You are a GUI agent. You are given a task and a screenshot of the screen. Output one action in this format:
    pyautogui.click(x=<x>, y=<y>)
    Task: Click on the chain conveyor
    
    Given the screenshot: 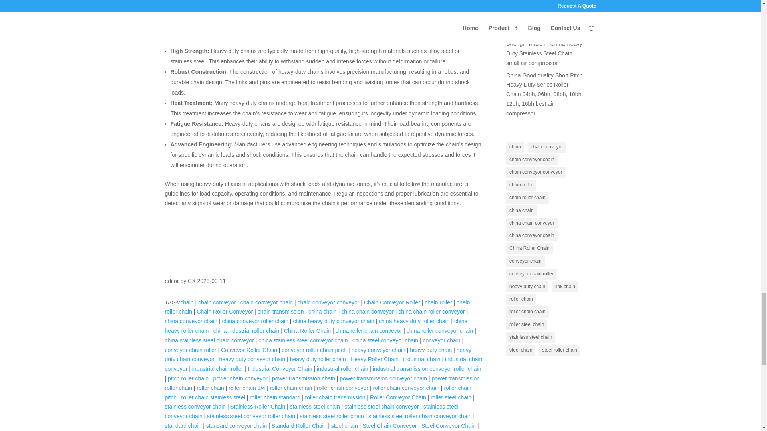 What is the action you would take?
    pyautogui.click(x=217, y=302)
    